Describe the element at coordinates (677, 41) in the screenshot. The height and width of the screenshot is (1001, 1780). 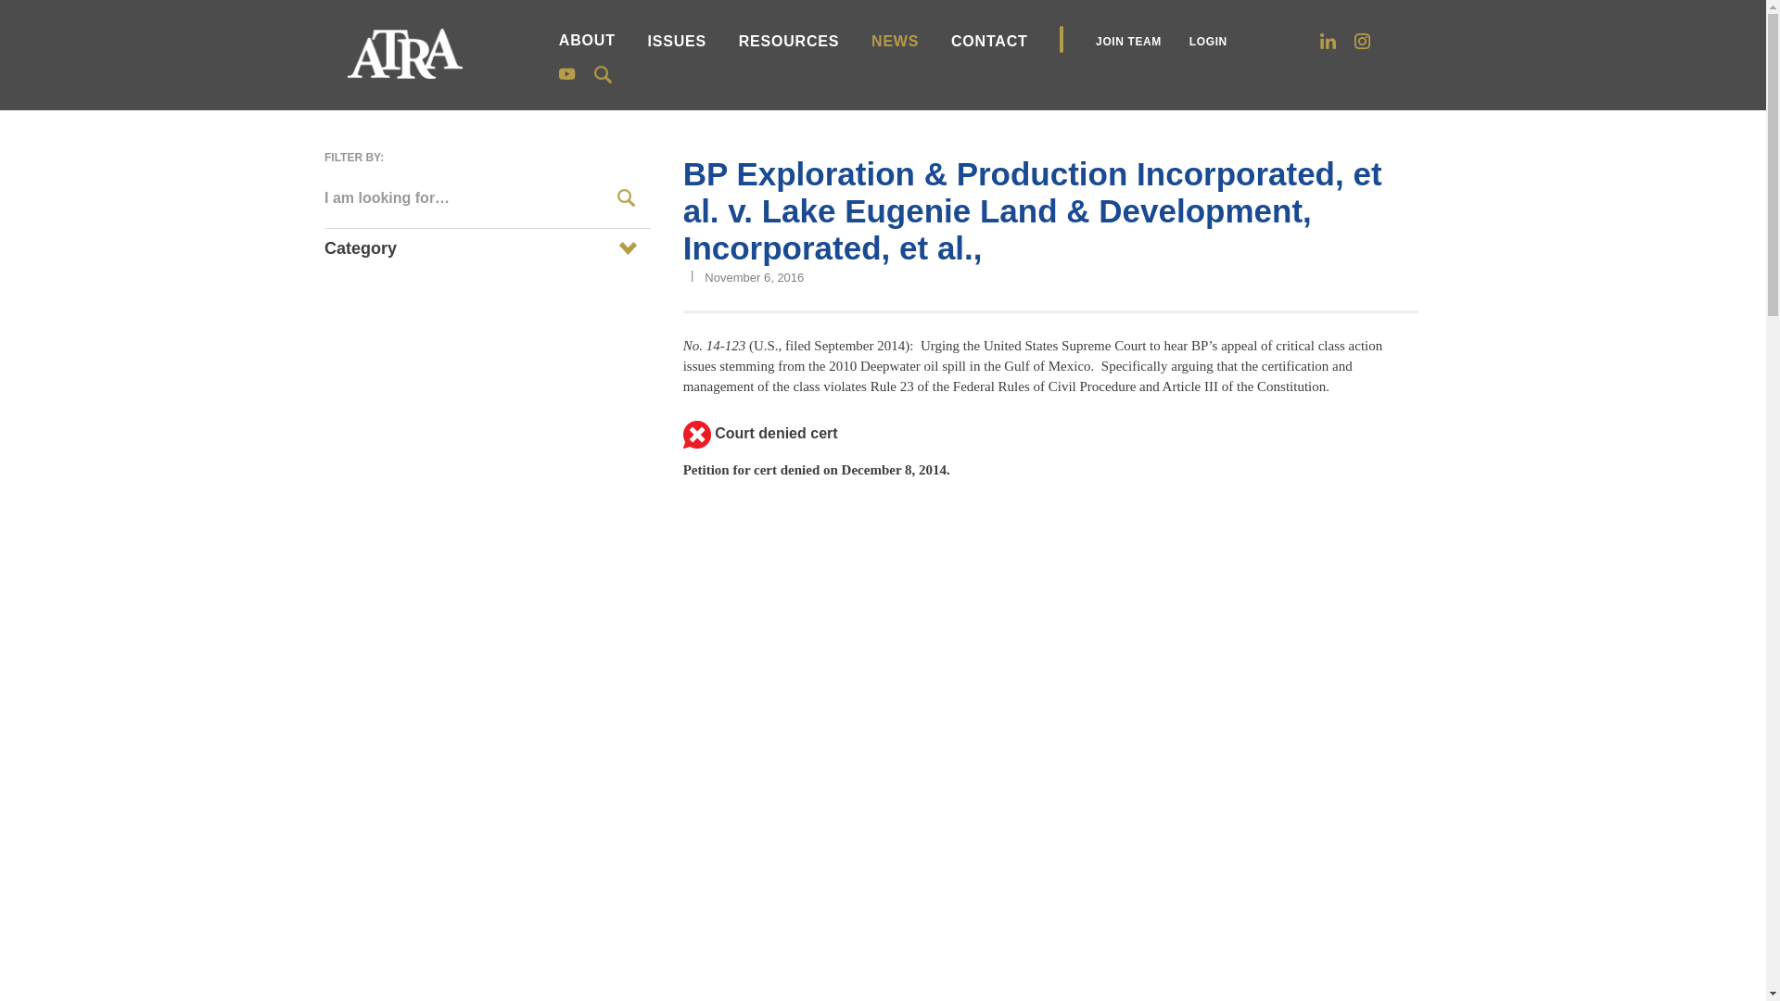
I see `ISSUES` at that location.